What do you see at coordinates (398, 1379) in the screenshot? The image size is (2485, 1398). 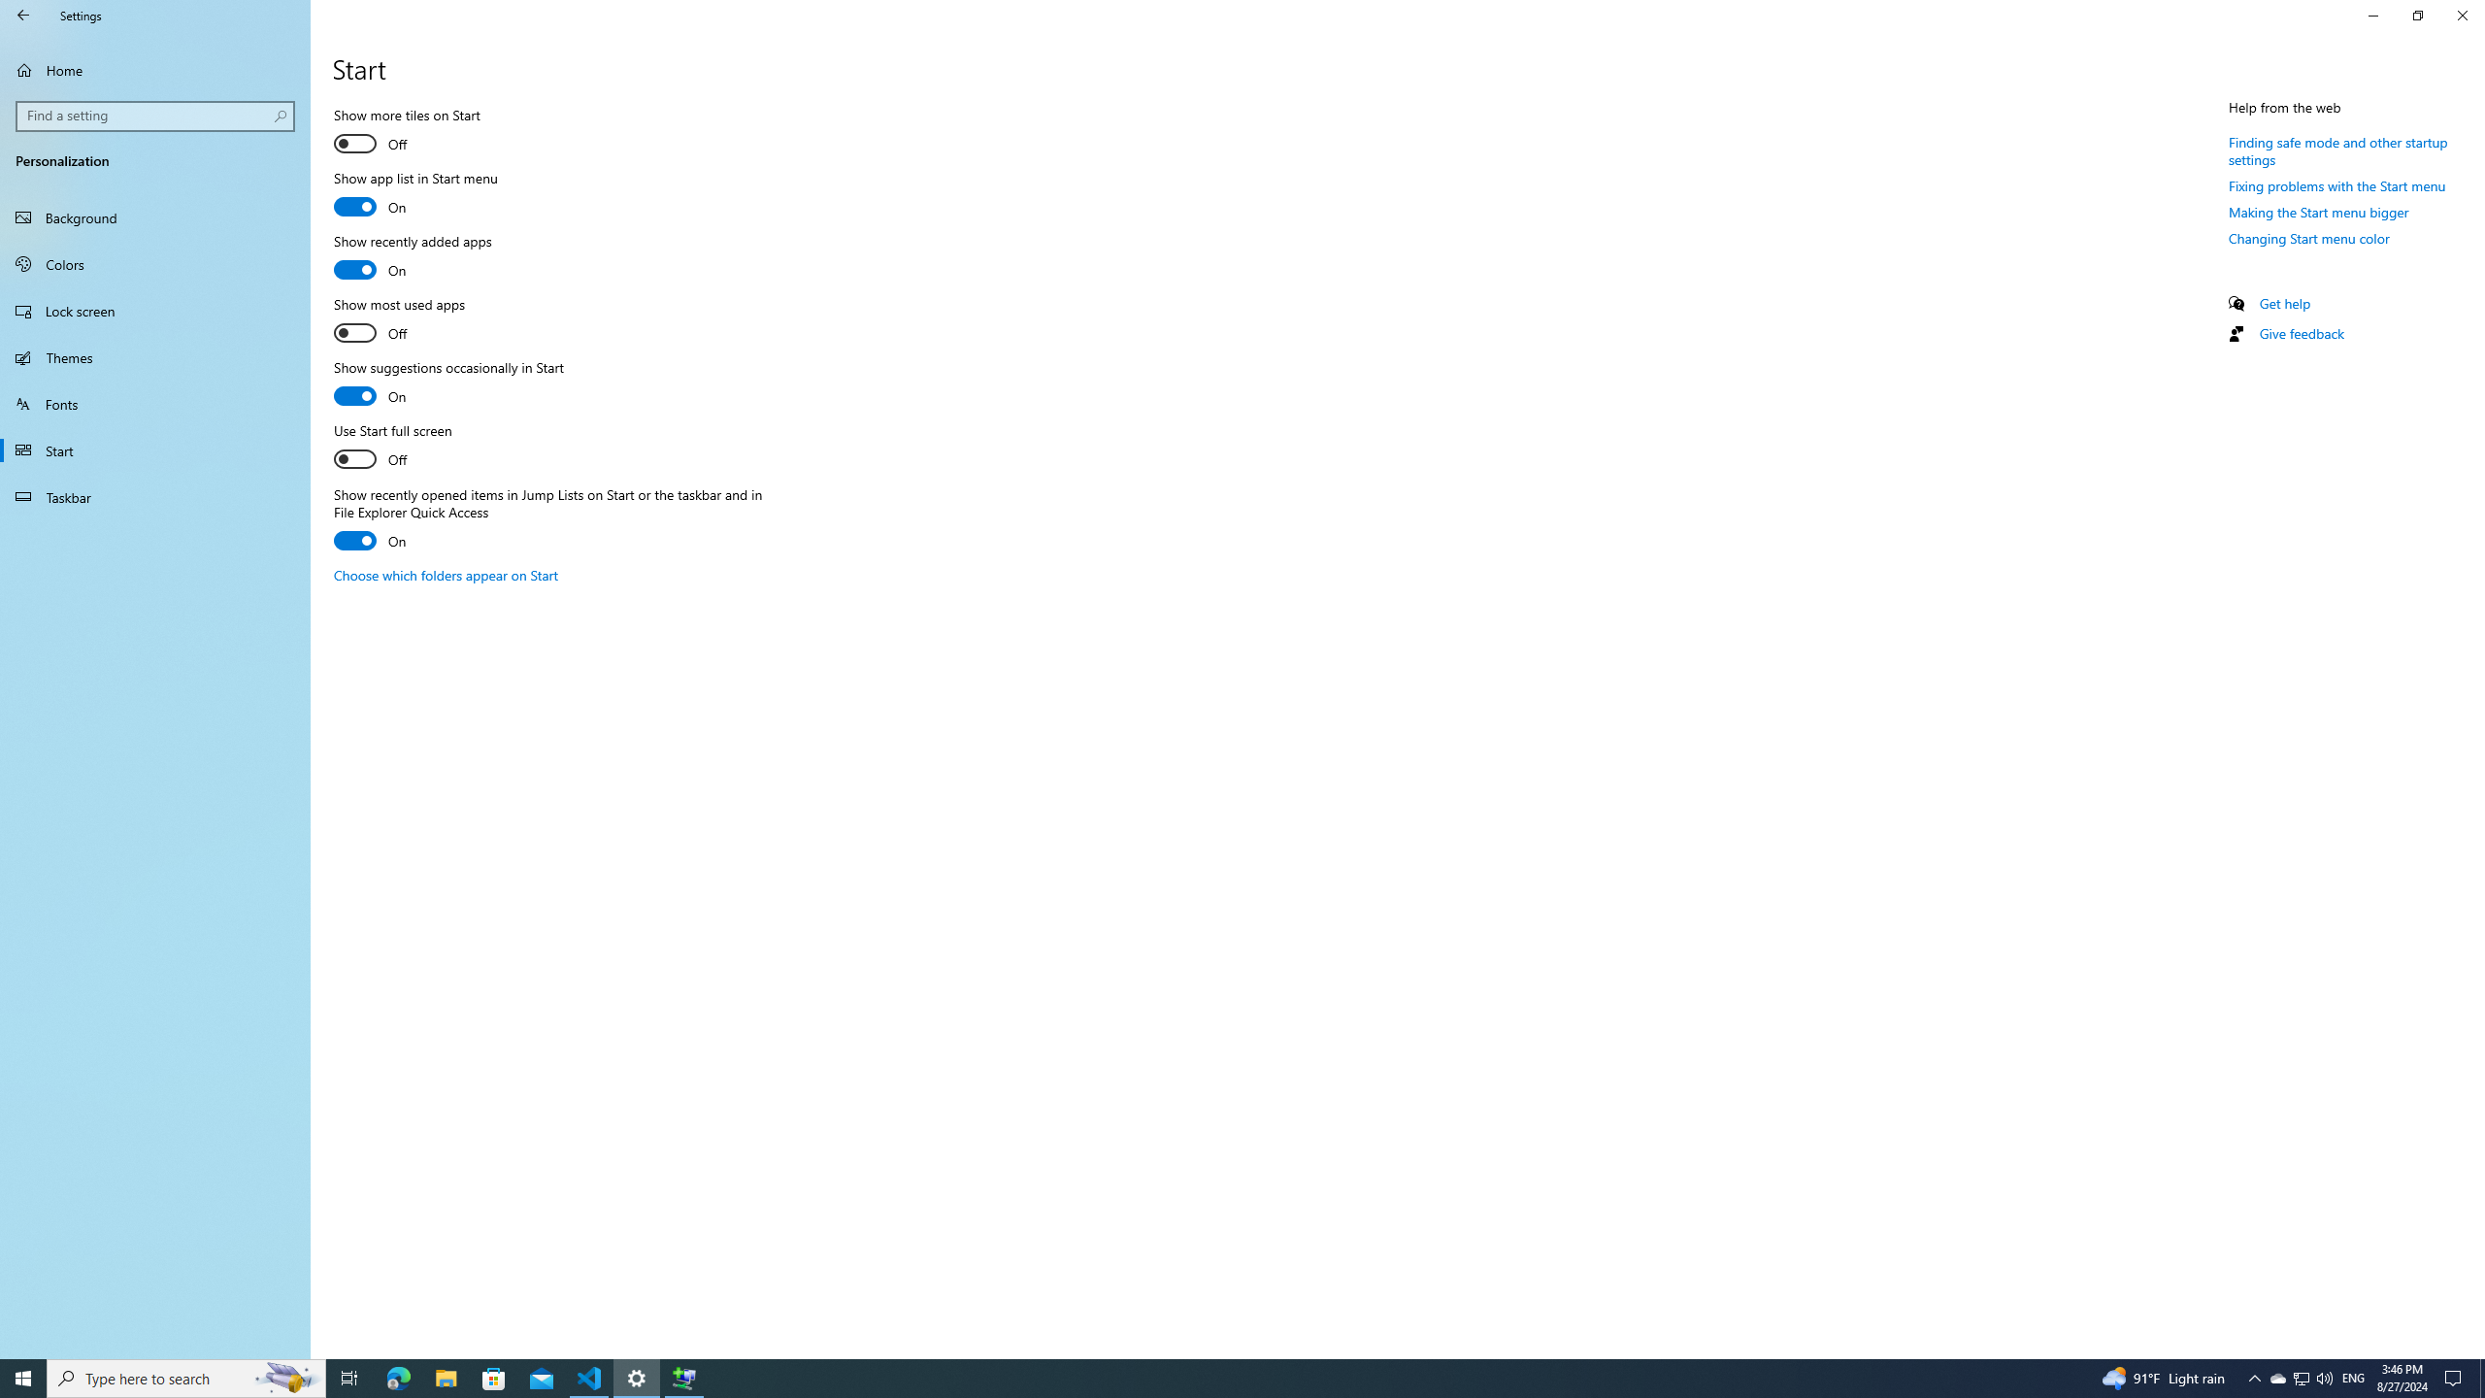 I see `Microsoft Edge` at bounding box center [398, 1379].